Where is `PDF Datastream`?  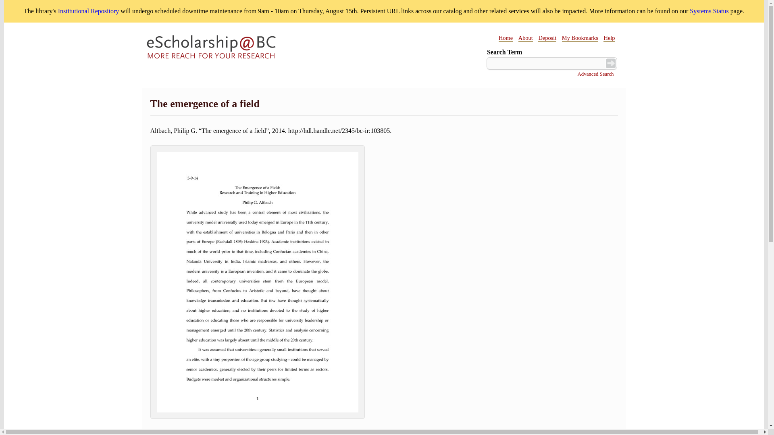 PDF Datastream is located at coordinates (257, 416).